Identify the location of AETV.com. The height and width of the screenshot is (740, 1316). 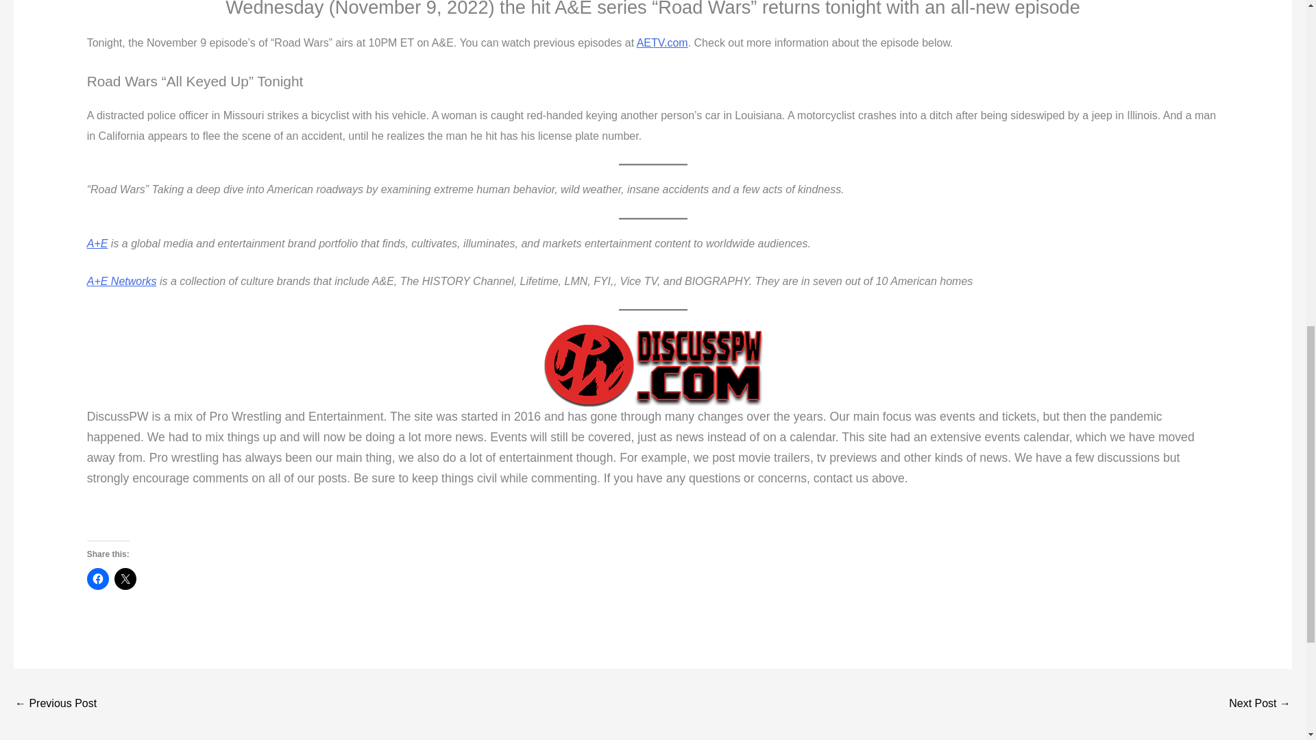
(662, 42).